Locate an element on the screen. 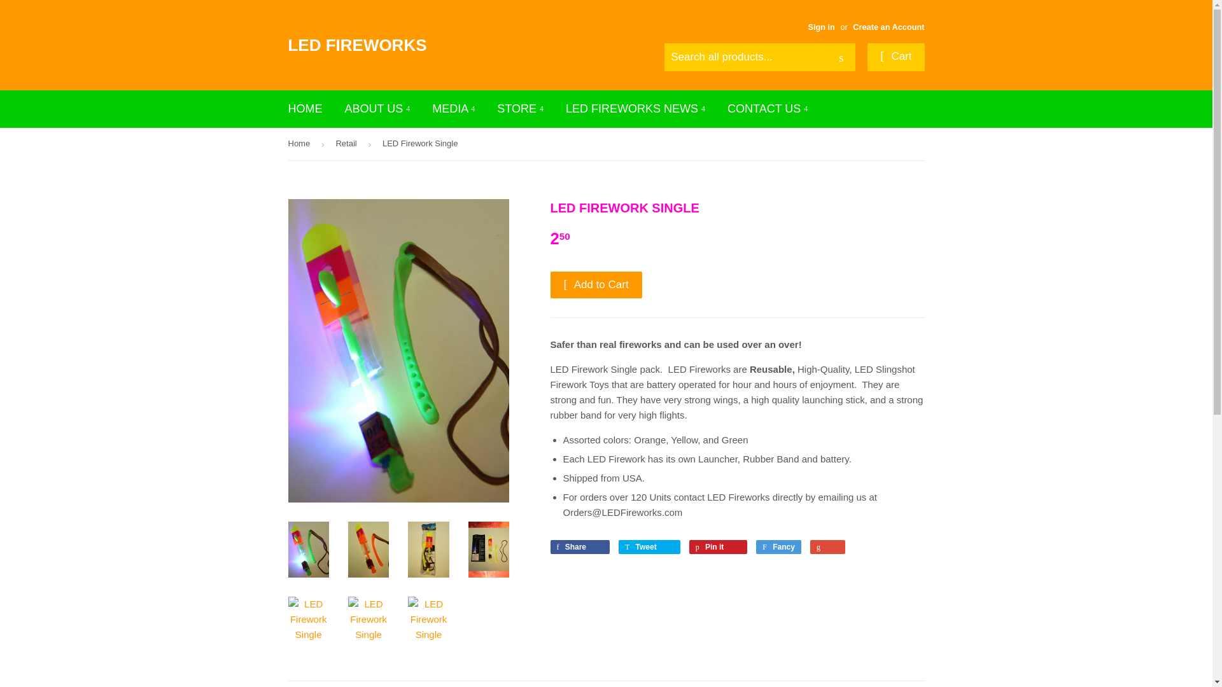 The height and width of the screenshot is (687, 1222). LED FIREWORKS NEWS is located at coordinates (635, 108).